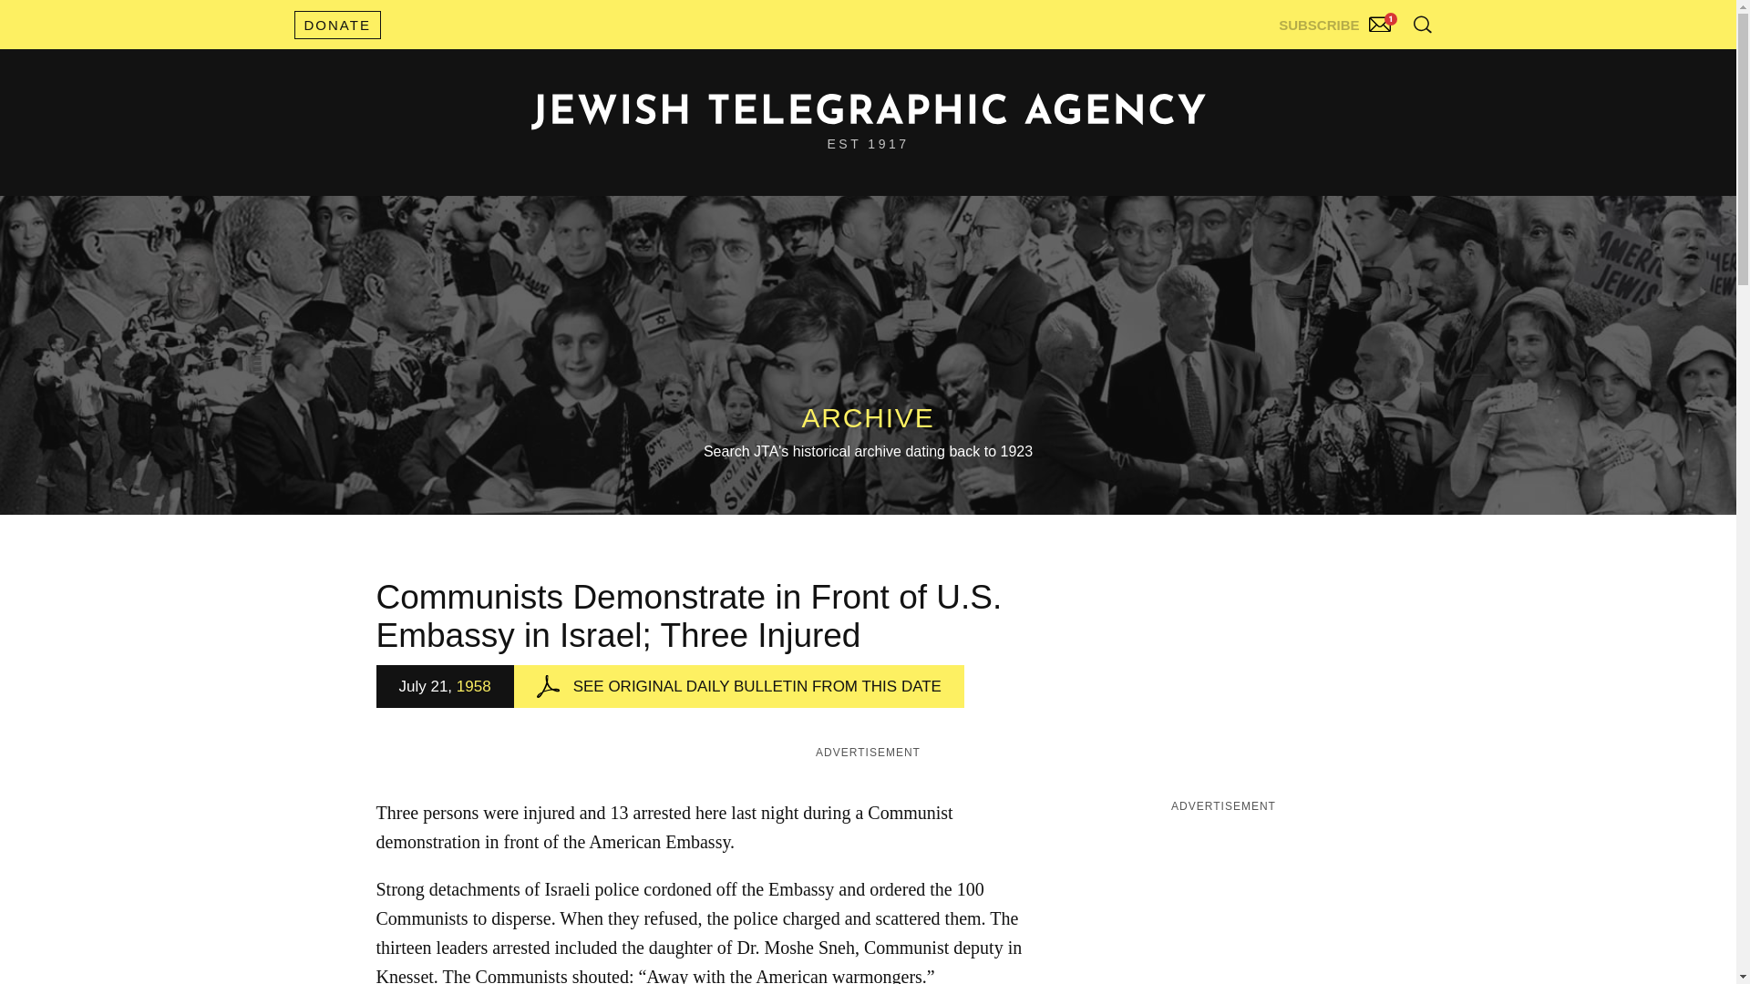 Image resolution: width=1750 pixels, height=984 pixels. What do you see at coordinates (1422, 24) in the screenshot?
I see `SEARCH TOGGLESEARCH TOGGLE` at bounding box center [1422, 24].